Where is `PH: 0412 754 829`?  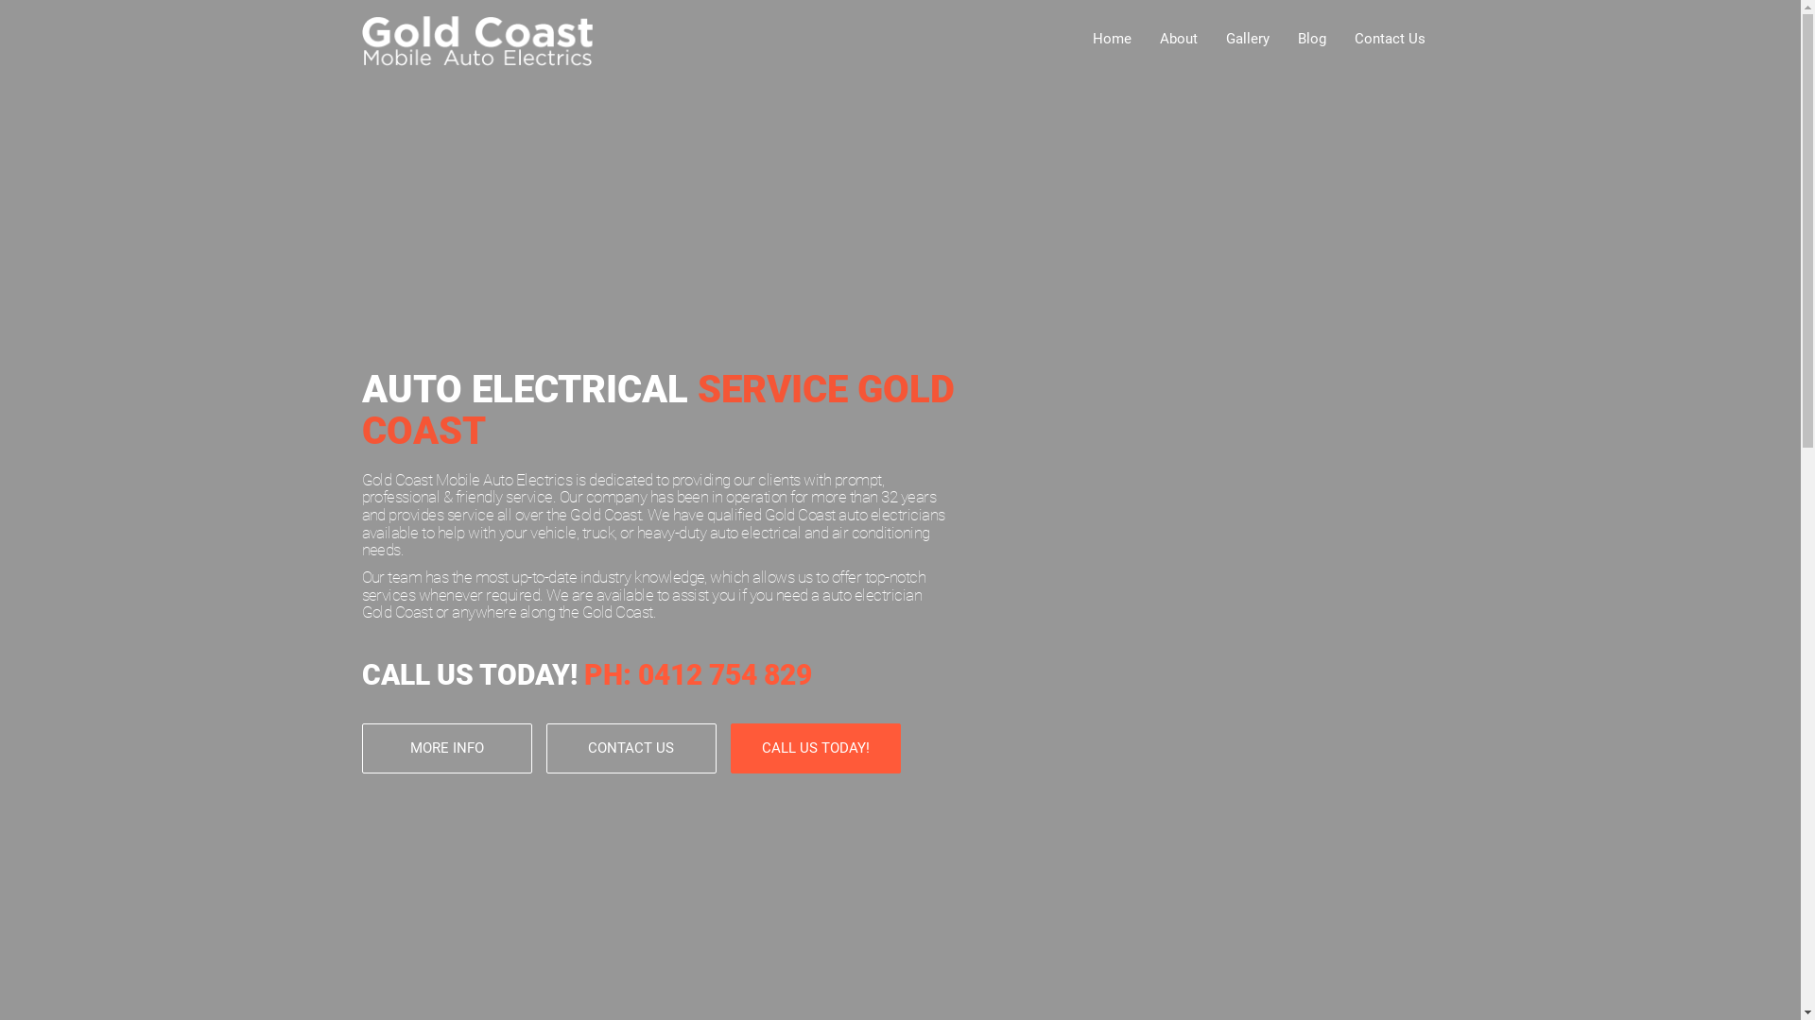 PH: 0412 754 829 is located at coordinates (698, 674).